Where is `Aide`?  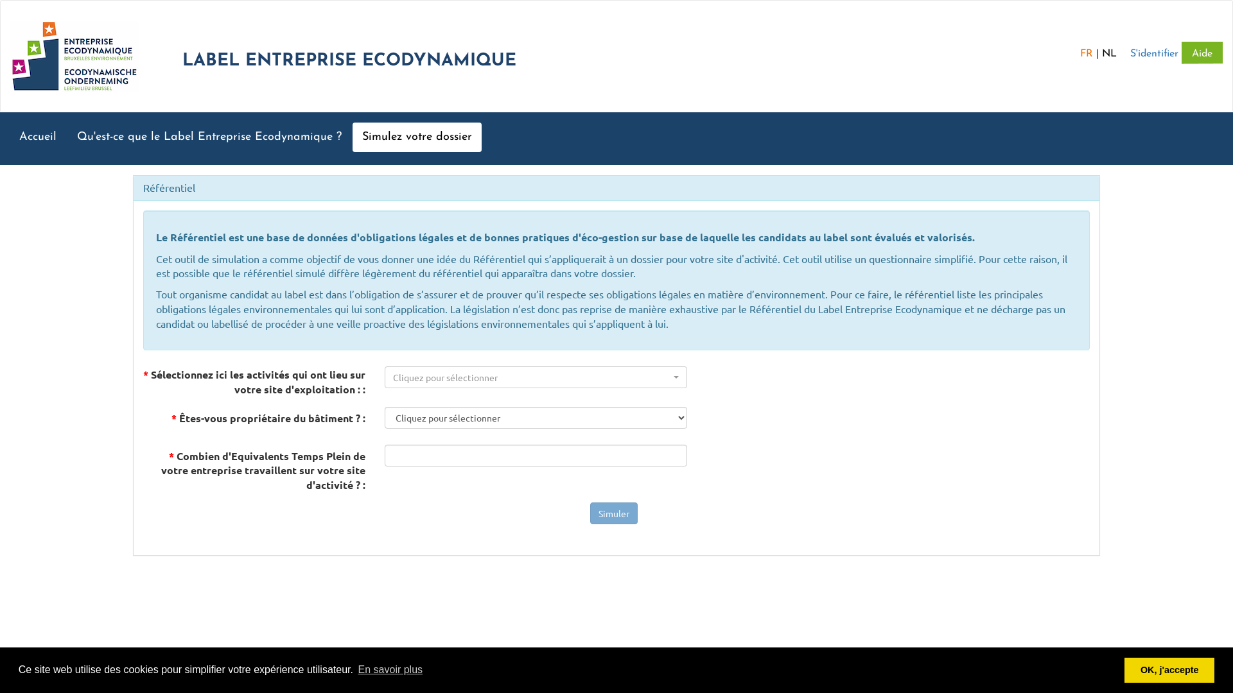 Aide is located at coordinates (1202, 53).